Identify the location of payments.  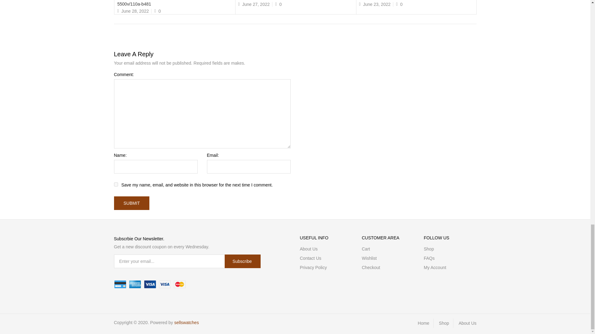
(150, 285).